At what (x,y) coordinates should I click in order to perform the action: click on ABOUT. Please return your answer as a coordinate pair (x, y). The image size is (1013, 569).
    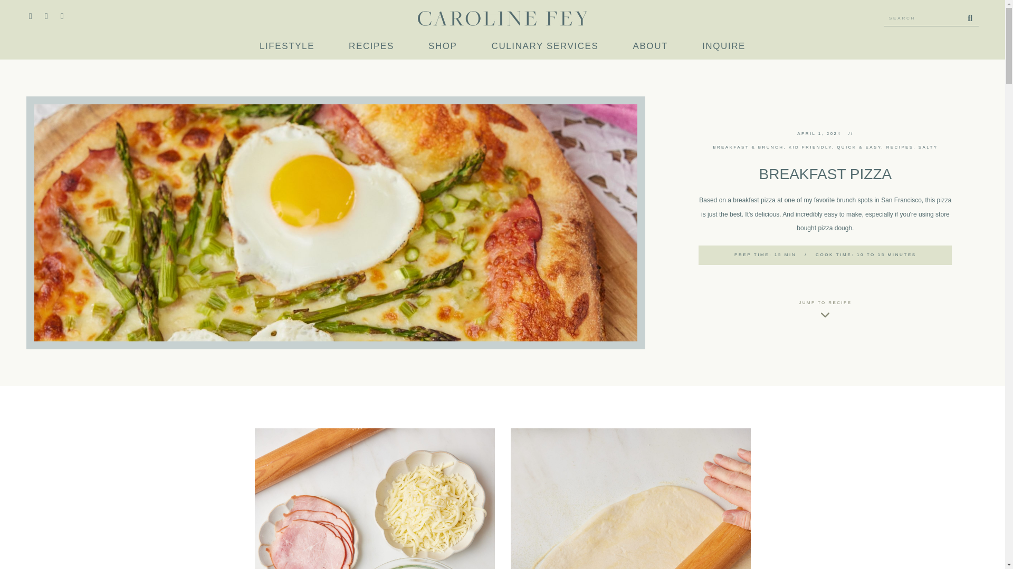
    Looking at the image, I should click on (650, 46).